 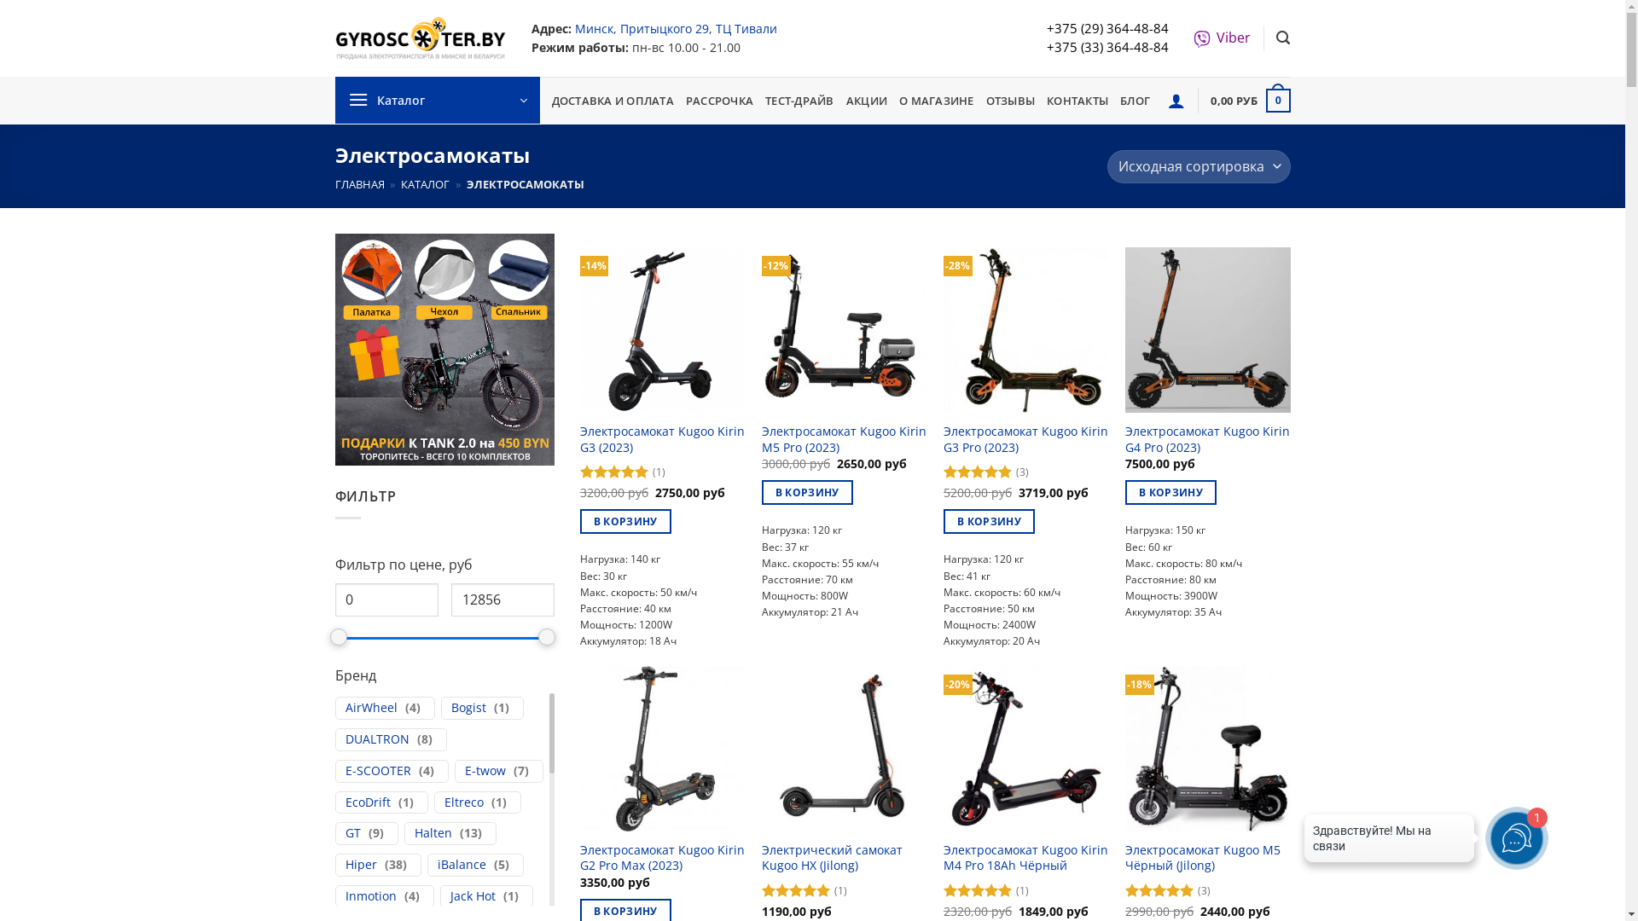 What do you see at coordinates (485, 771) in the screenshot?
I see `E-twow` at bounding box center [485, 771].